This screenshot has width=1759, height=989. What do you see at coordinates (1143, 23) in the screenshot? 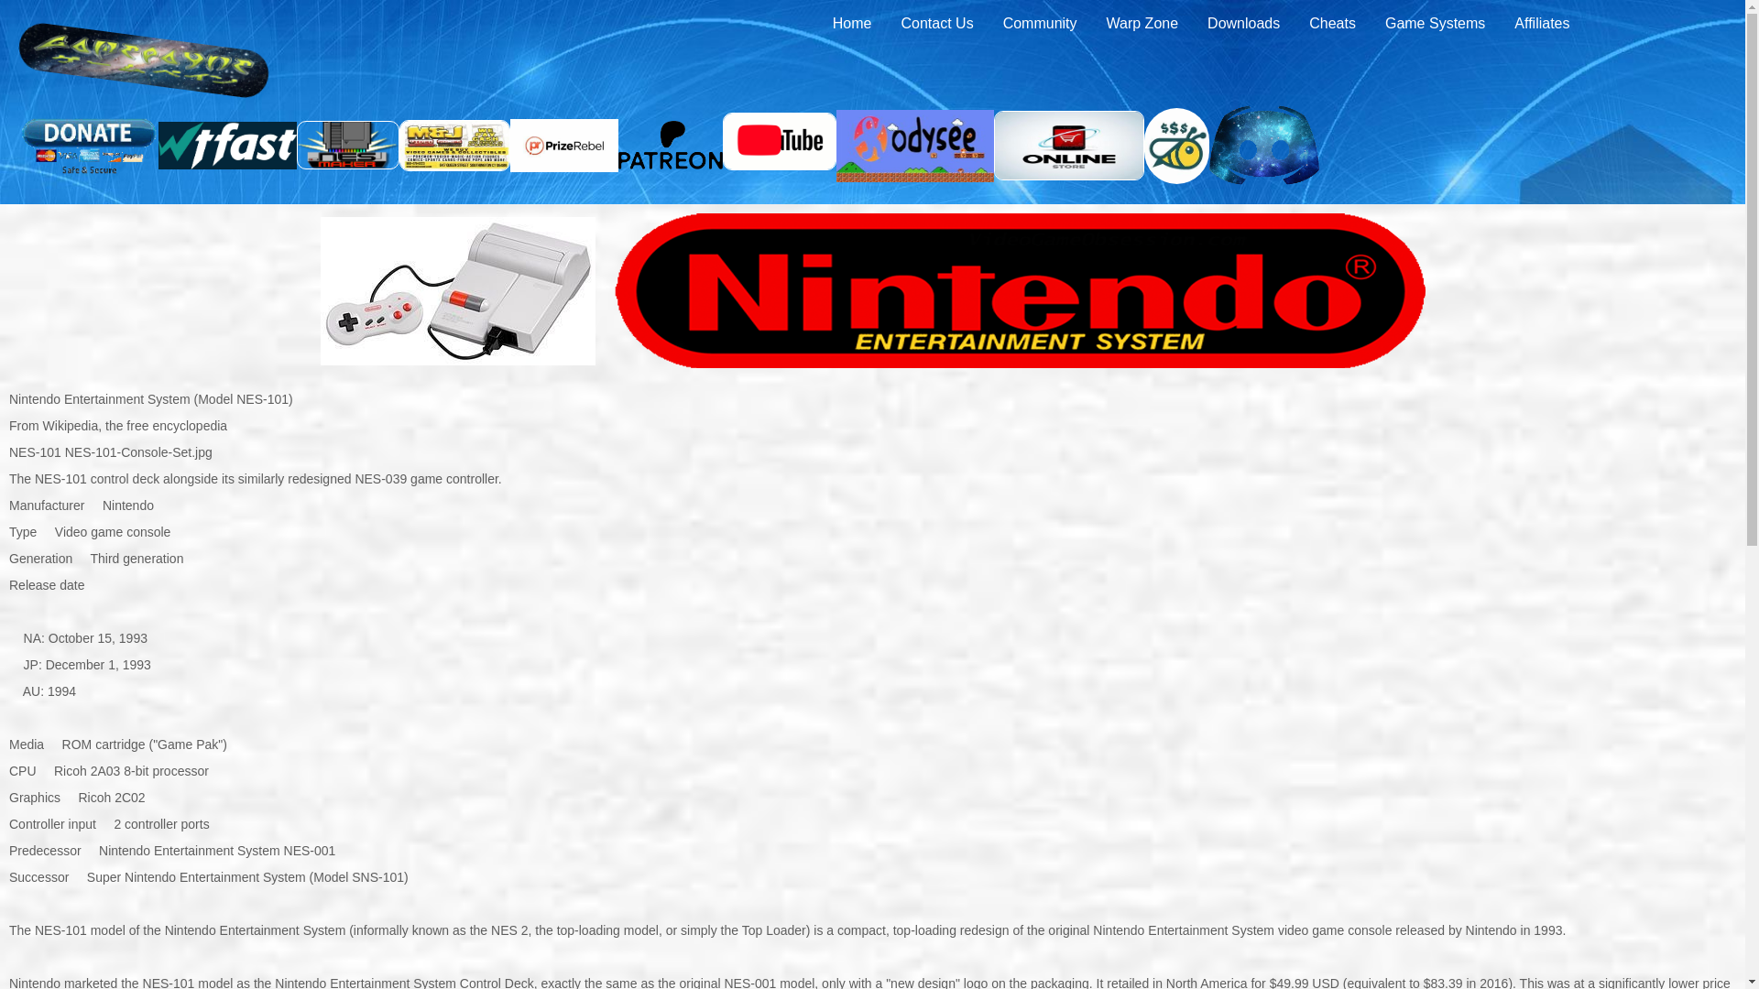
I see `Warp Zone` at bounding box center [1143, 23].